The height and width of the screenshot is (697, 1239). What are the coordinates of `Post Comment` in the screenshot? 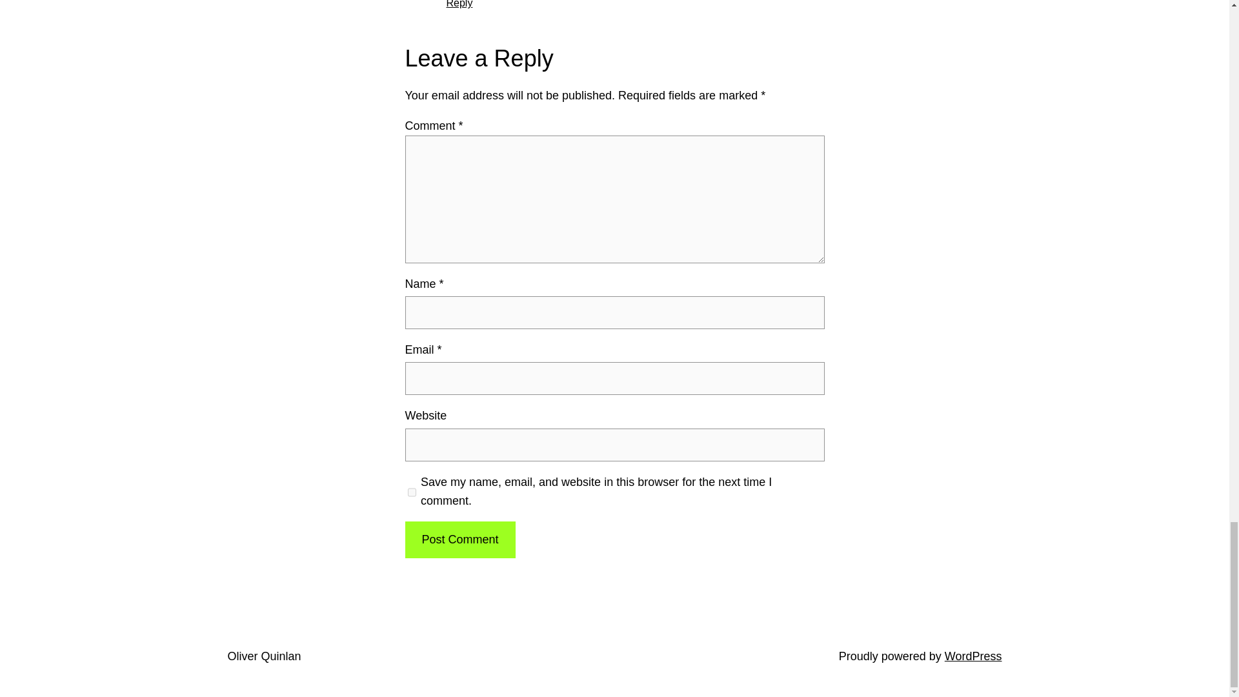 It's located at (459, 540).